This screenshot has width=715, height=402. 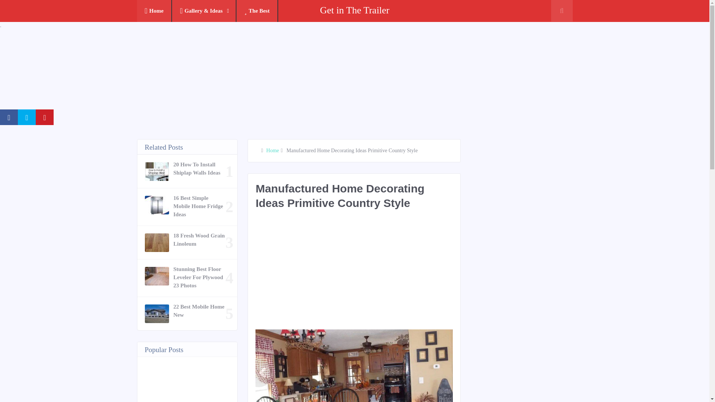 I want to click on 18 Fresh Wood Grain Linoleum, so click(x=200, y=240).